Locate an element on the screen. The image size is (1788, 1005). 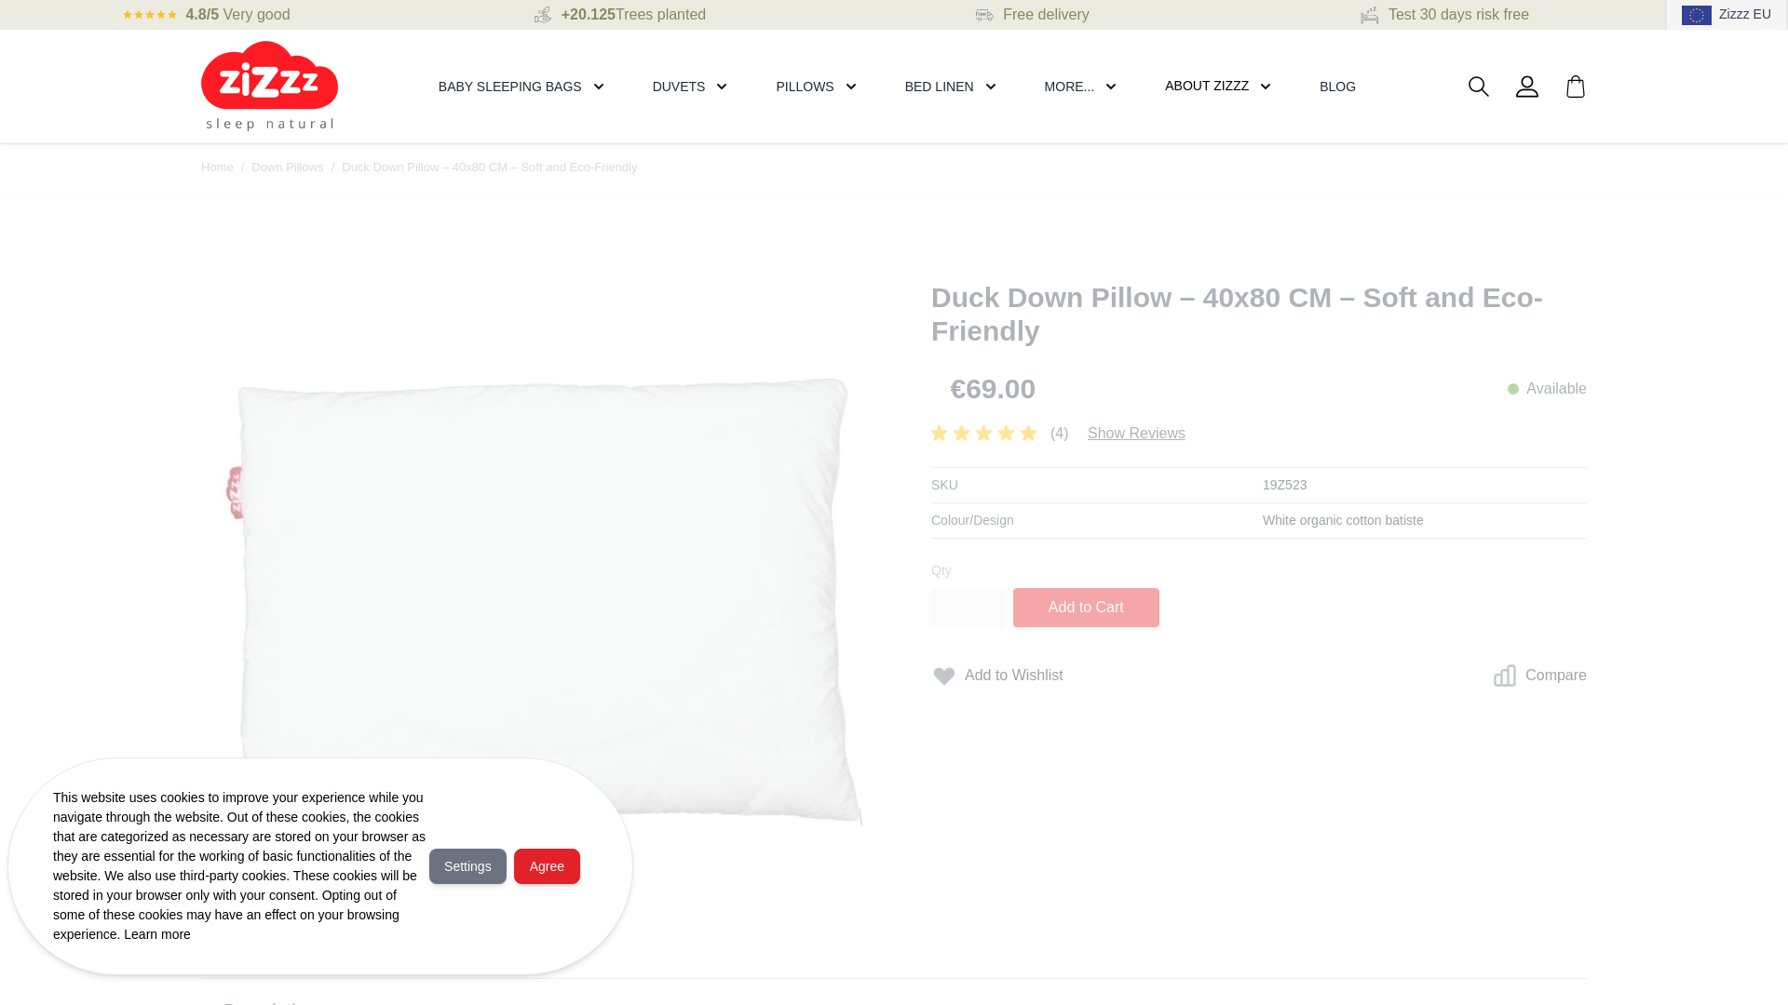
Test 30 days risk free is located at coordinates (1458, 13).